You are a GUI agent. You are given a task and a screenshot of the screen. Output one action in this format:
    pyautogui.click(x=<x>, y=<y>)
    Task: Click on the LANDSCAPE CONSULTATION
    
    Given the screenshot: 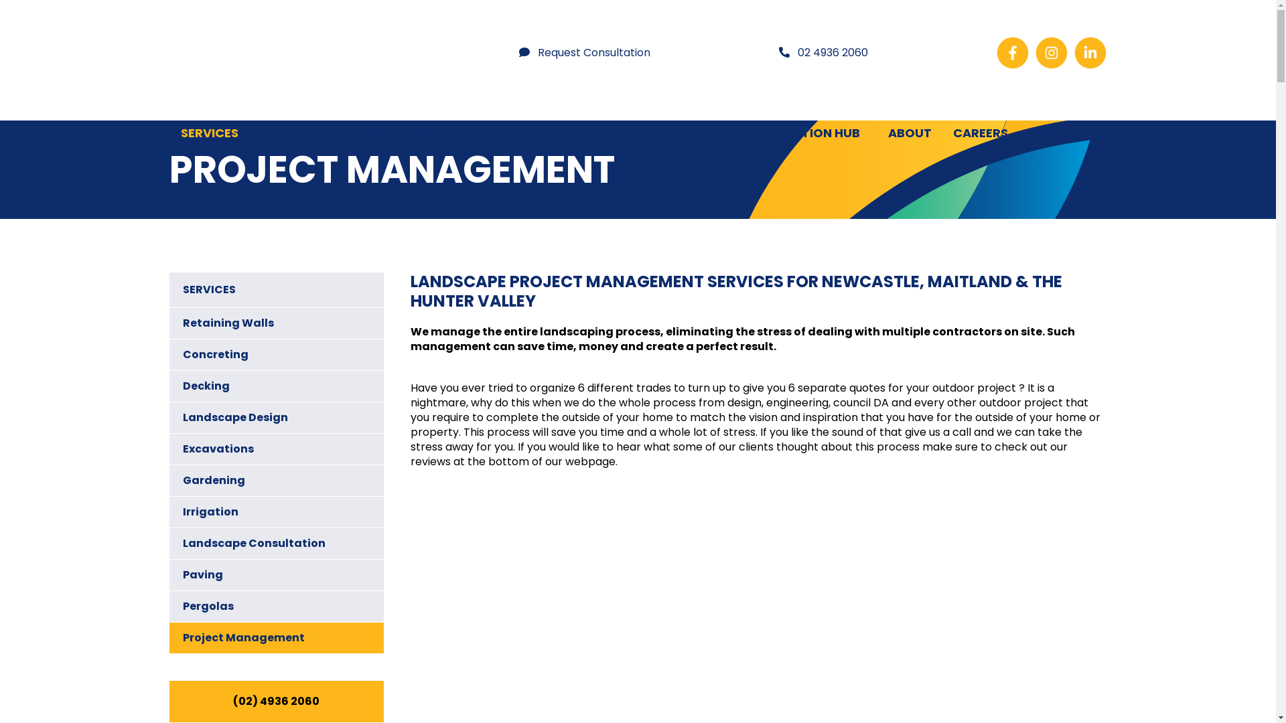 What is the action you would take?
    pyautogui.click(x=707, y=169)
    